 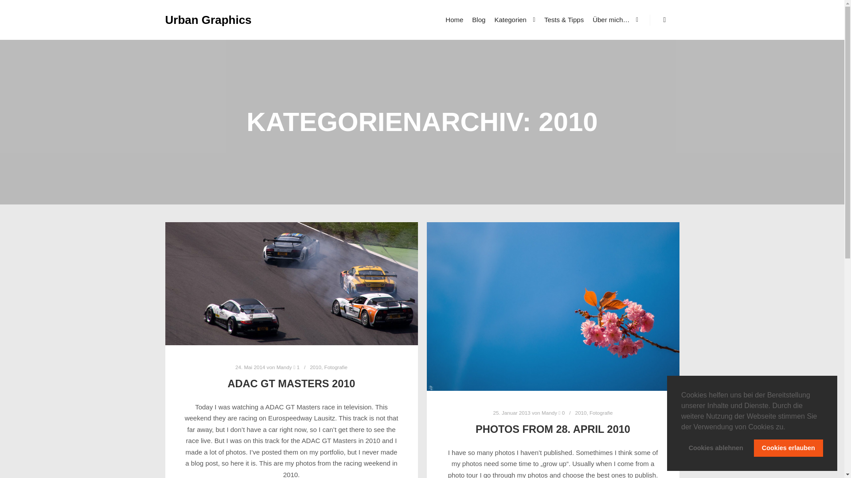 What do you see at coordinates (788, 448) in the screenshot?
I see `Cookies erlauben` at bounding box center [788, 448].